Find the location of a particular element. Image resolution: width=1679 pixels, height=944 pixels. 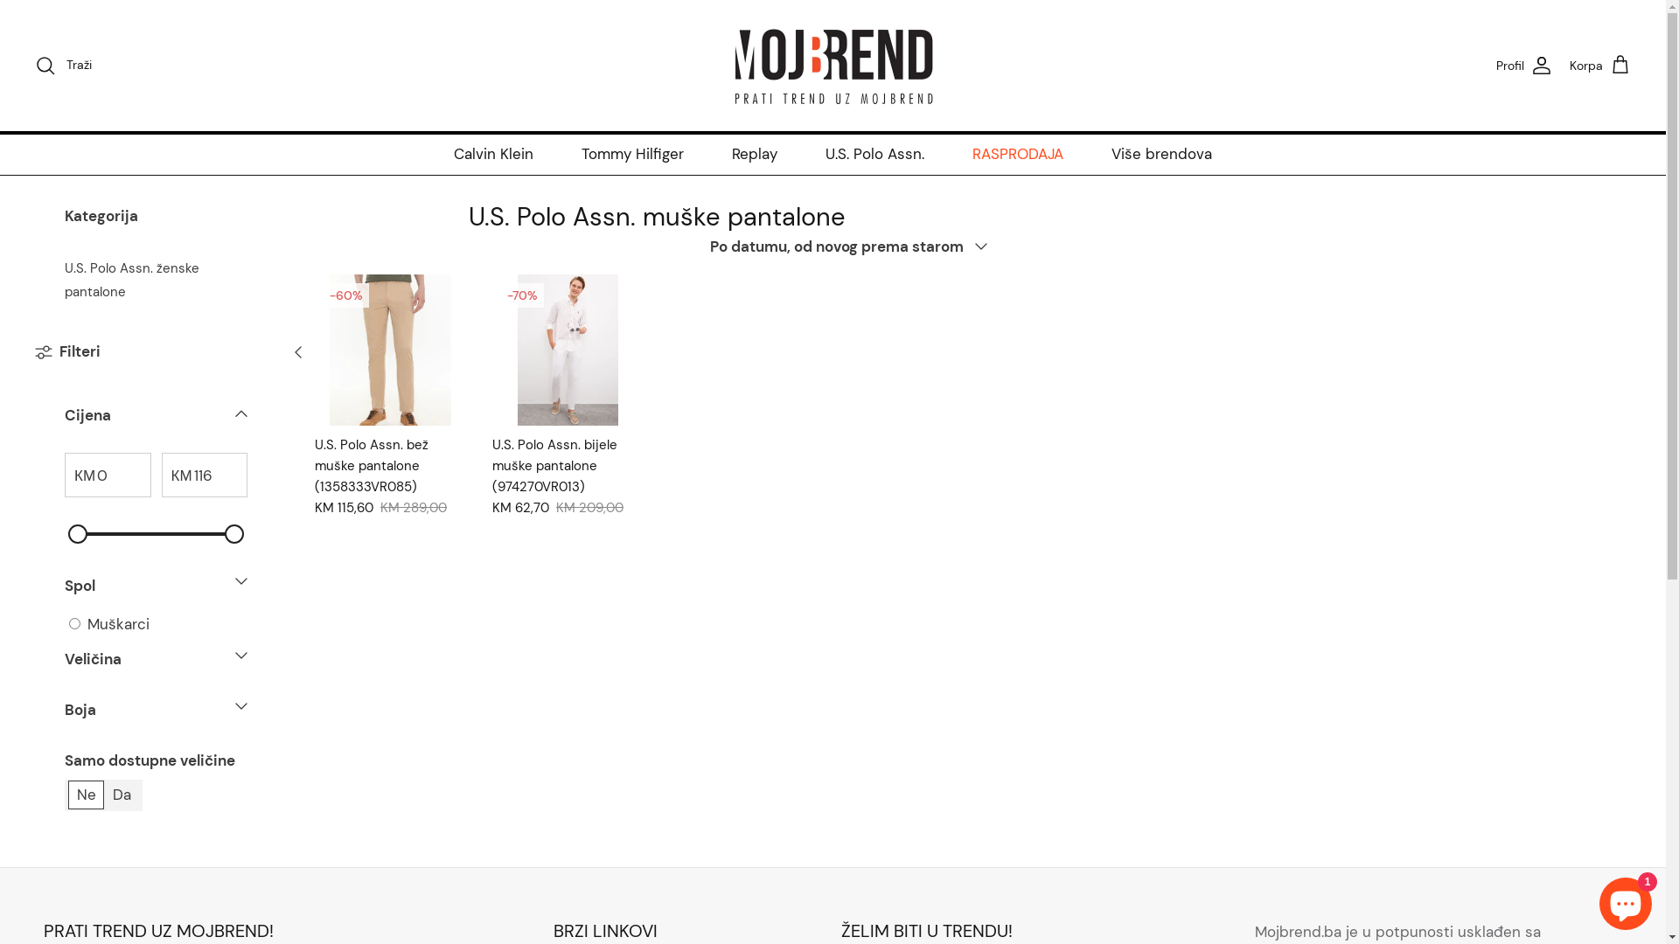

Kategorija is located at coordinates (182, 217).